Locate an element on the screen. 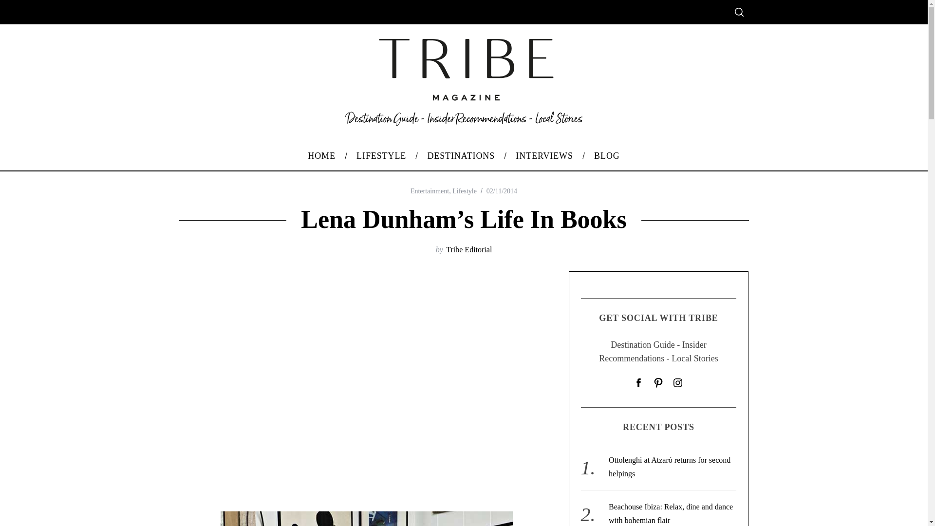  Home is located at coordinates (321, 156).